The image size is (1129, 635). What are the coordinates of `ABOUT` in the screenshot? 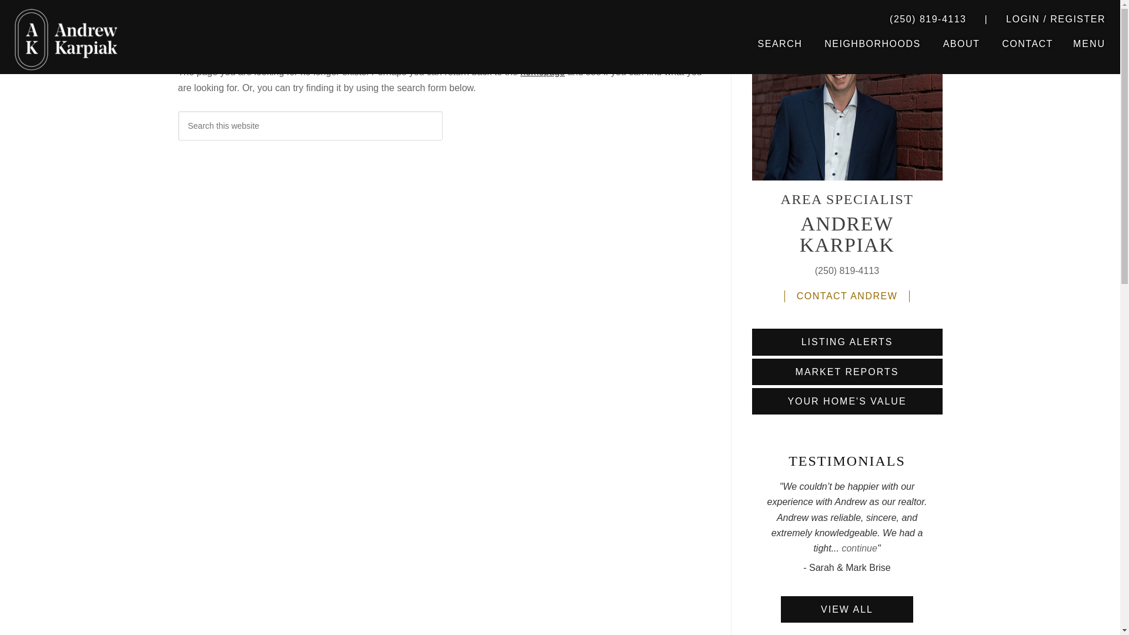 It's located at (961, 44).